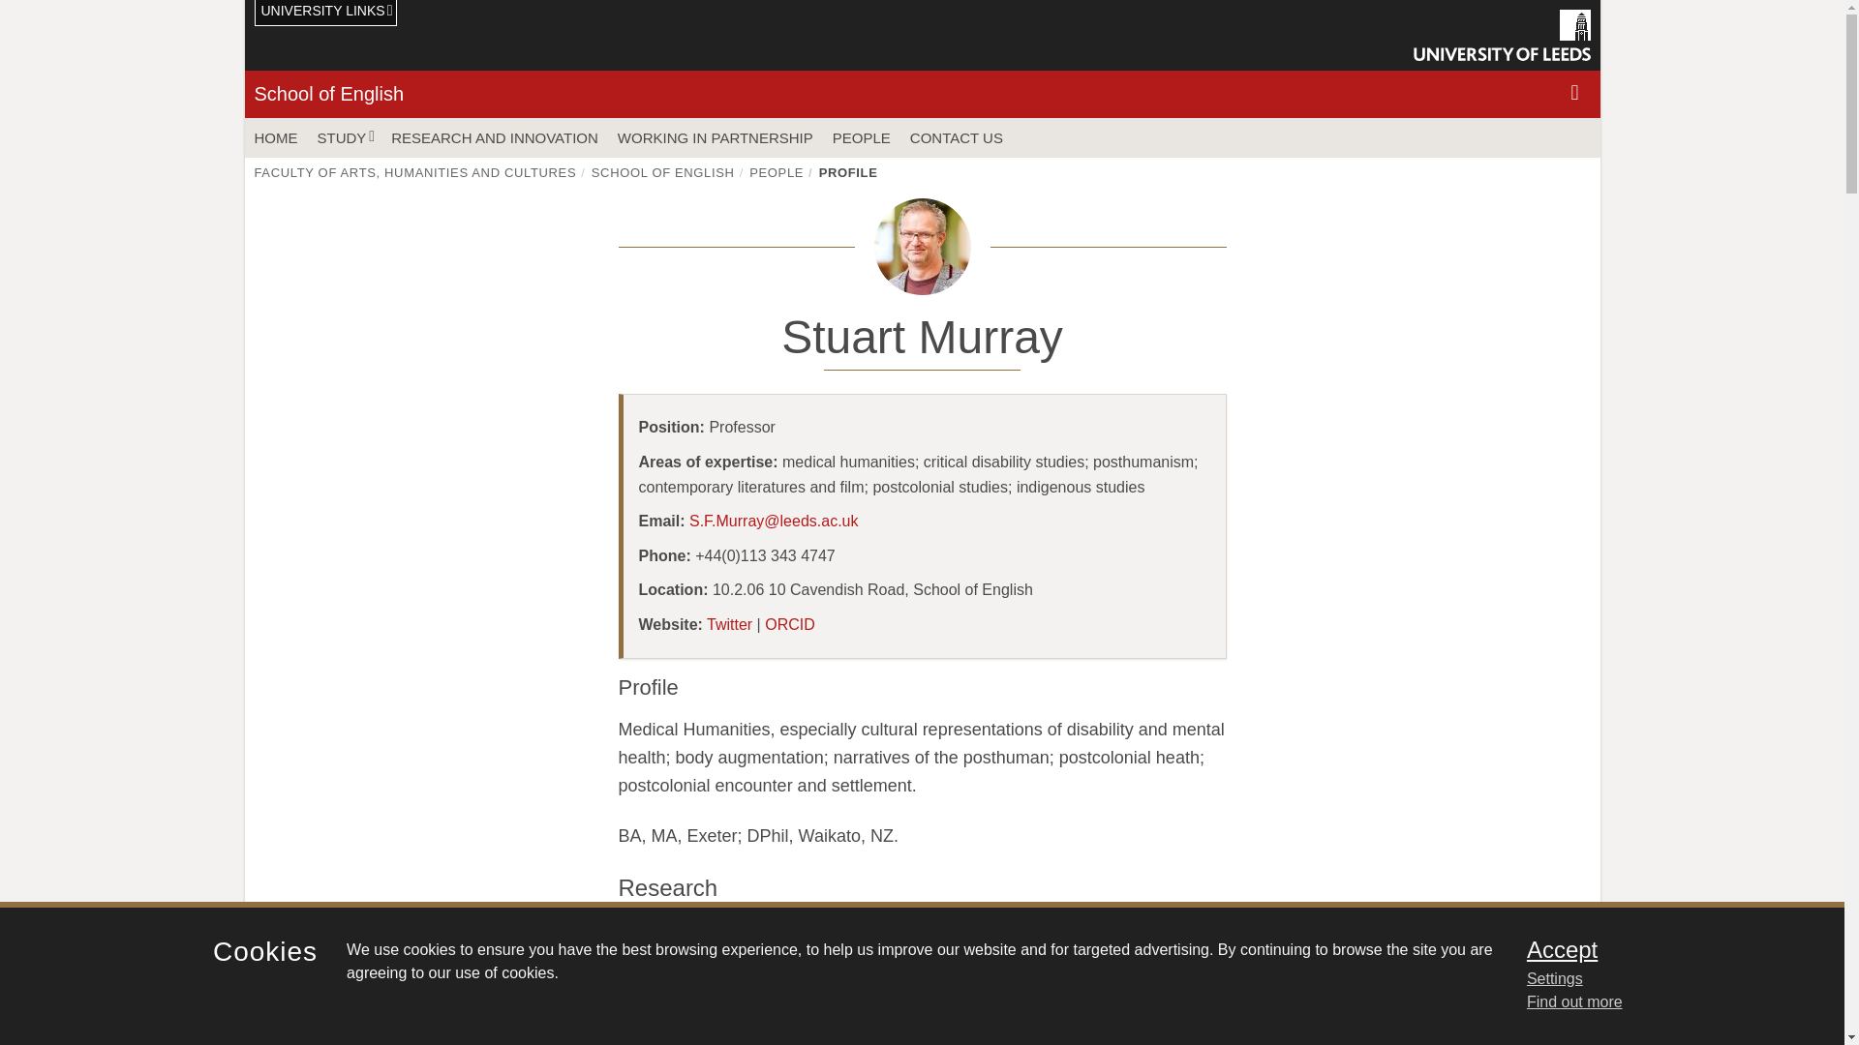 This screenshot has width=1859, height=1045. I want to click on University of Leeds homepage, so click(1502, 35).